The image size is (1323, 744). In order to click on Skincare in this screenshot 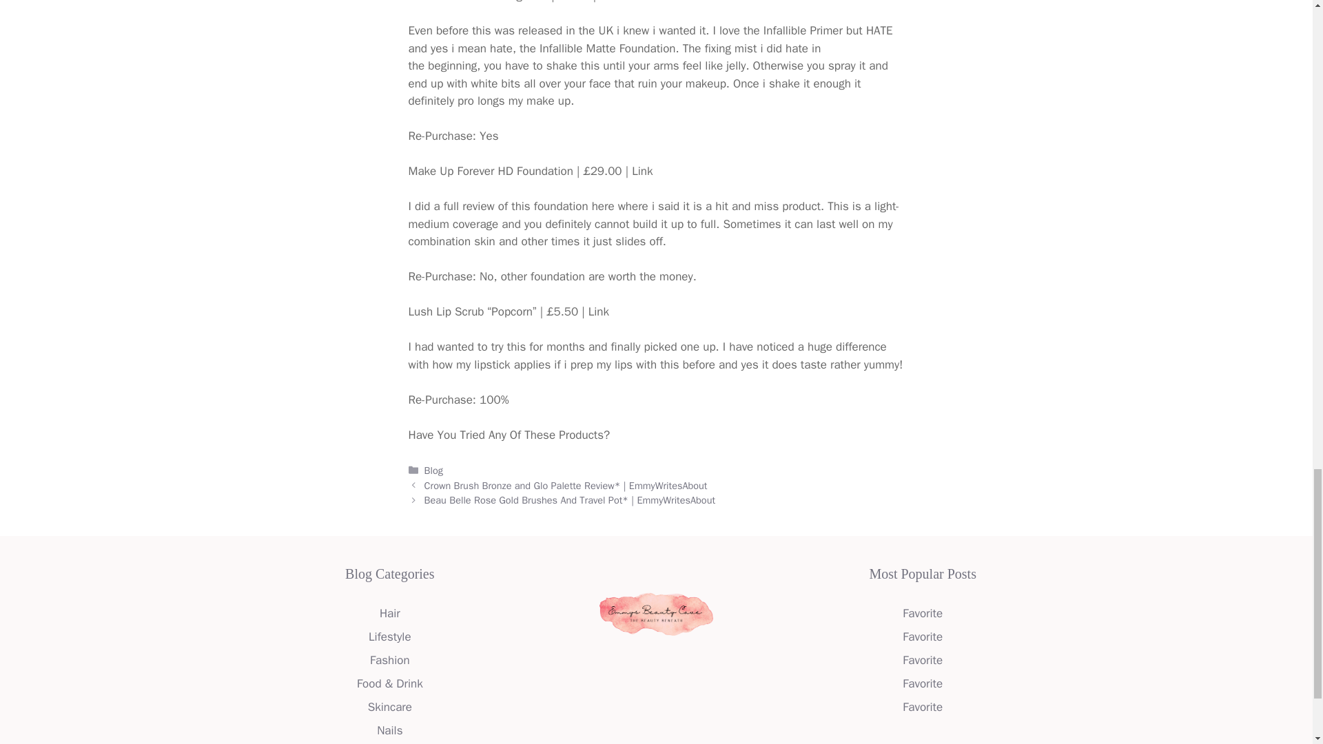, I will do `click(389, 707)`.